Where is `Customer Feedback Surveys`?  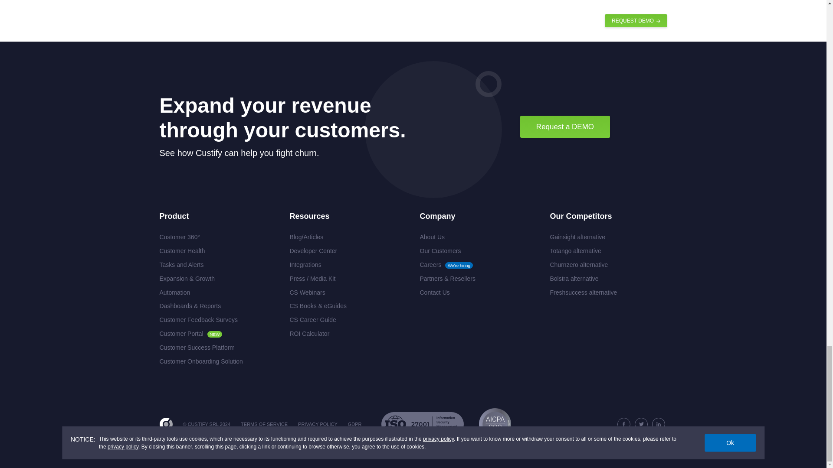 Customer Feedback Surveys is located at coordinates (199, 320).